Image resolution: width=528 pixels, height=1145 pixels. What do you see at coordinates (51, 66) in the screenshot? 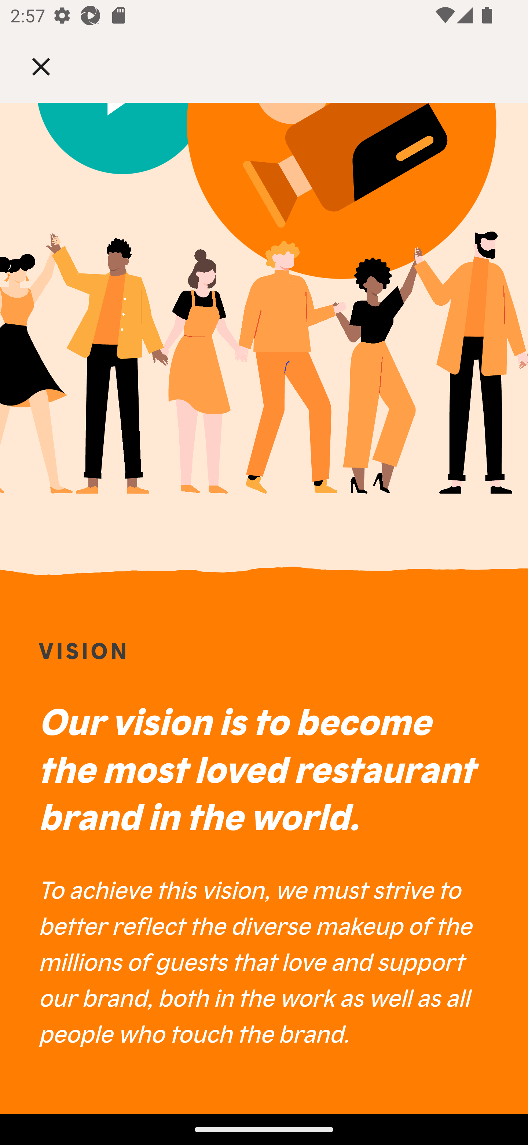
I see `` at bounding box center [51, 66].